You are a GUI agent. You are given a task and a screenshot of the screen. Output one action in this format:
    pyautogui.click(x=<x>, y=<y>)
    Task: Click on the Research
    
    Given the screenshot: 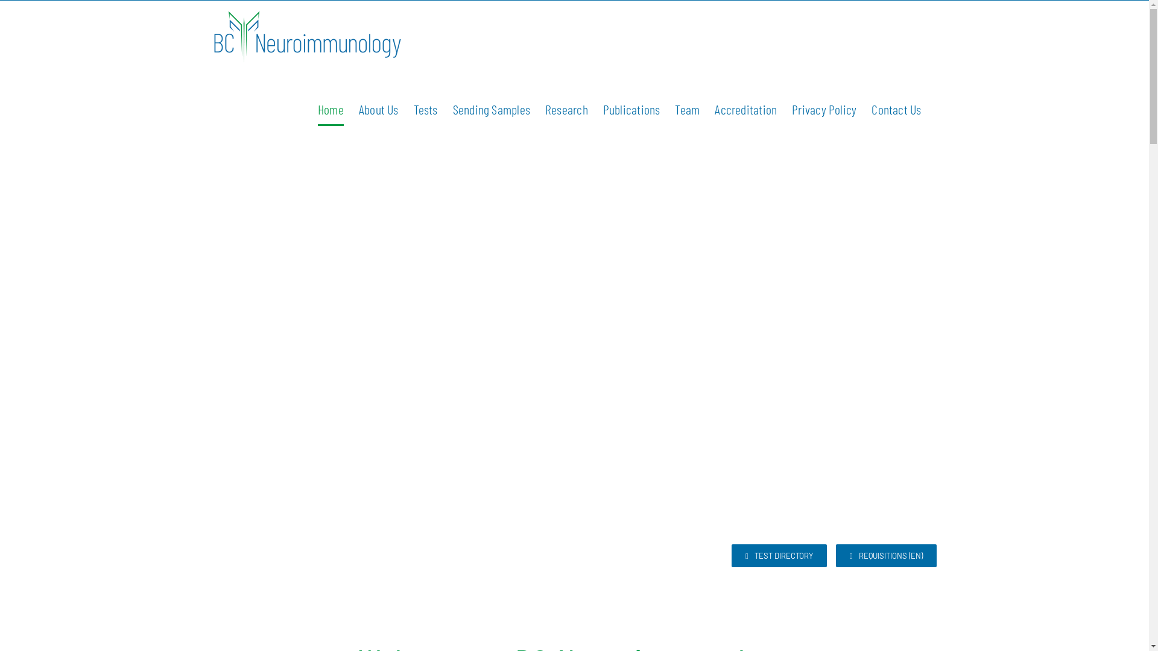 What is the action you would take?
    pyautogui.click(x=567, y=109)
    